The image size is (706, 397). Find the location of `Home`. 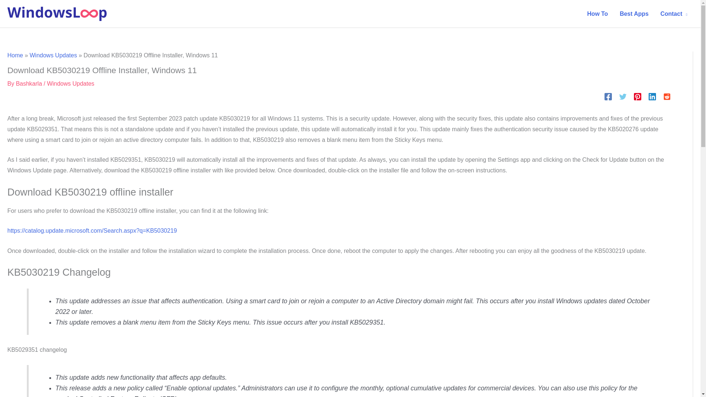

Home is located at coordinates (15, 55).